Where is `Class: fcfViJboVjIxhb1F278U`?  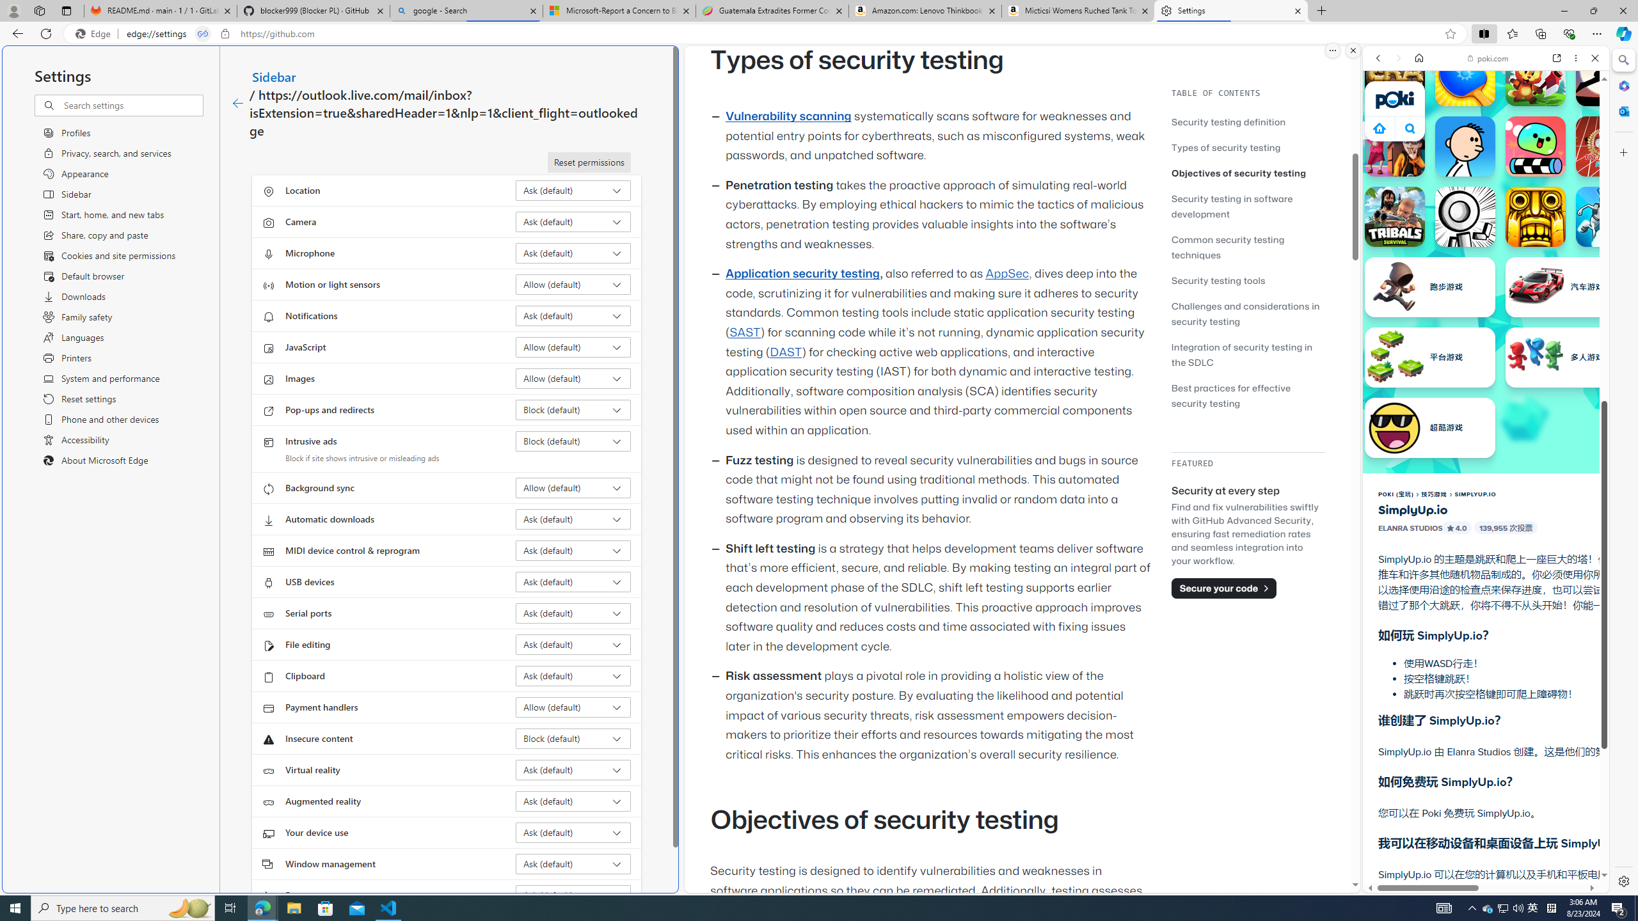
Class: fcfViJboVjIxhb1F278U is located at coordinates (1451, 528).